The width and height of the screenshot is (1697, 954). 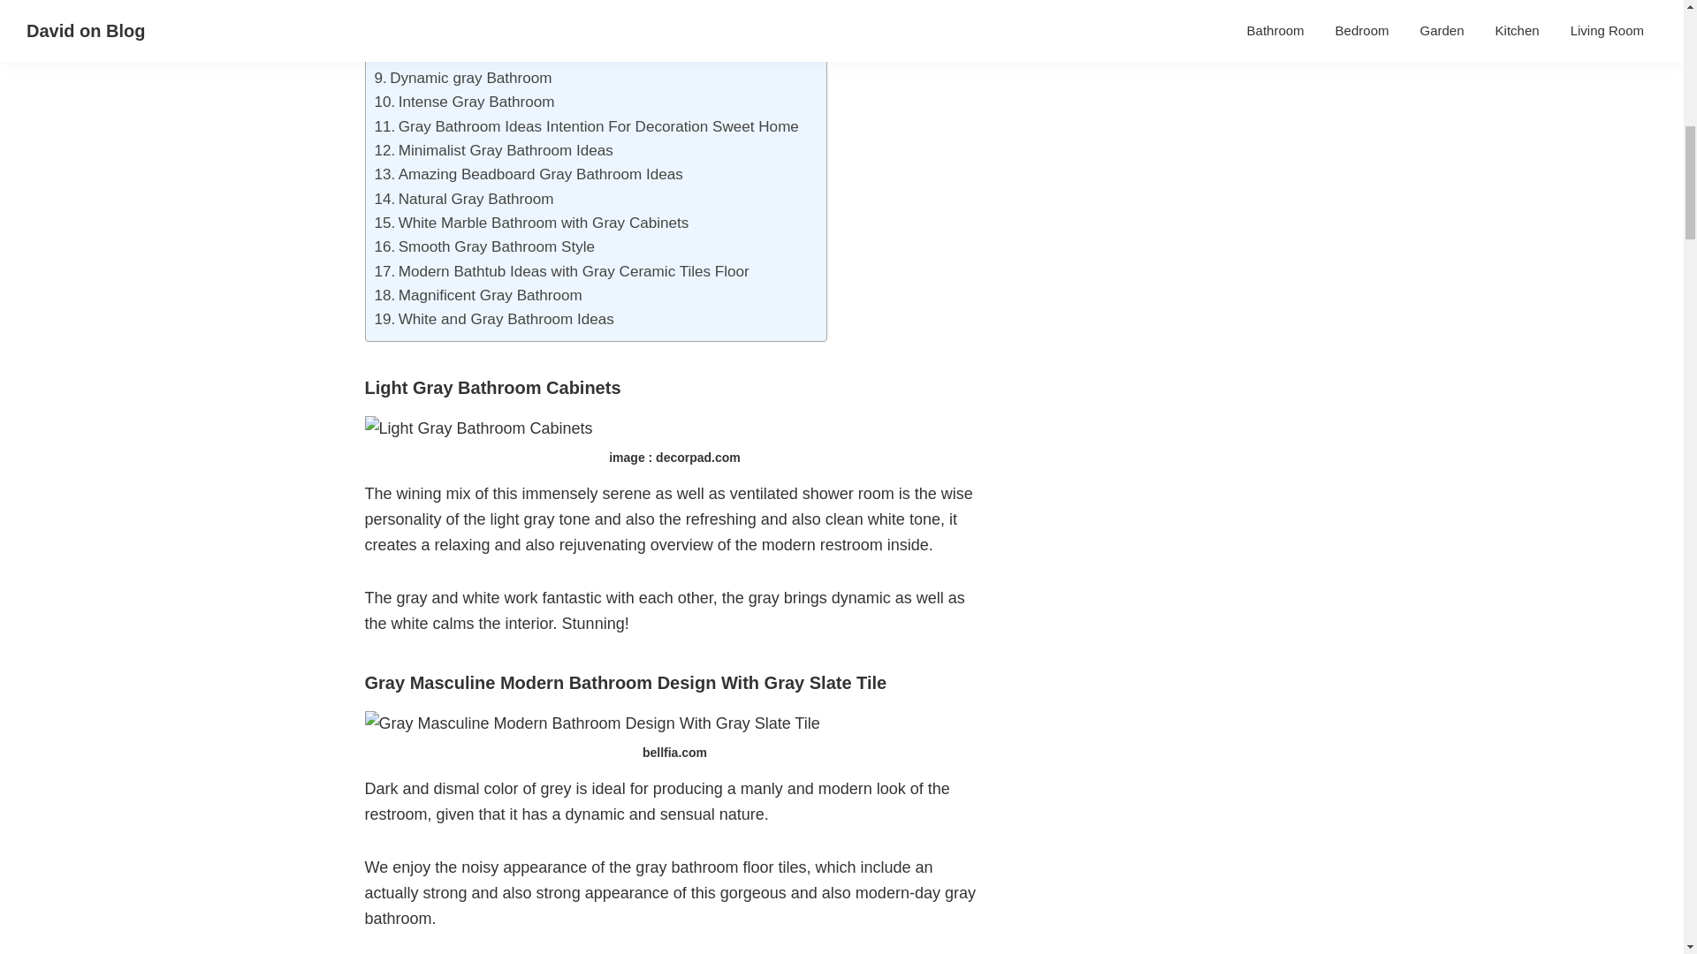 I want to click on Smooth Gray Bathroom Style, so click(x=484, y=246).